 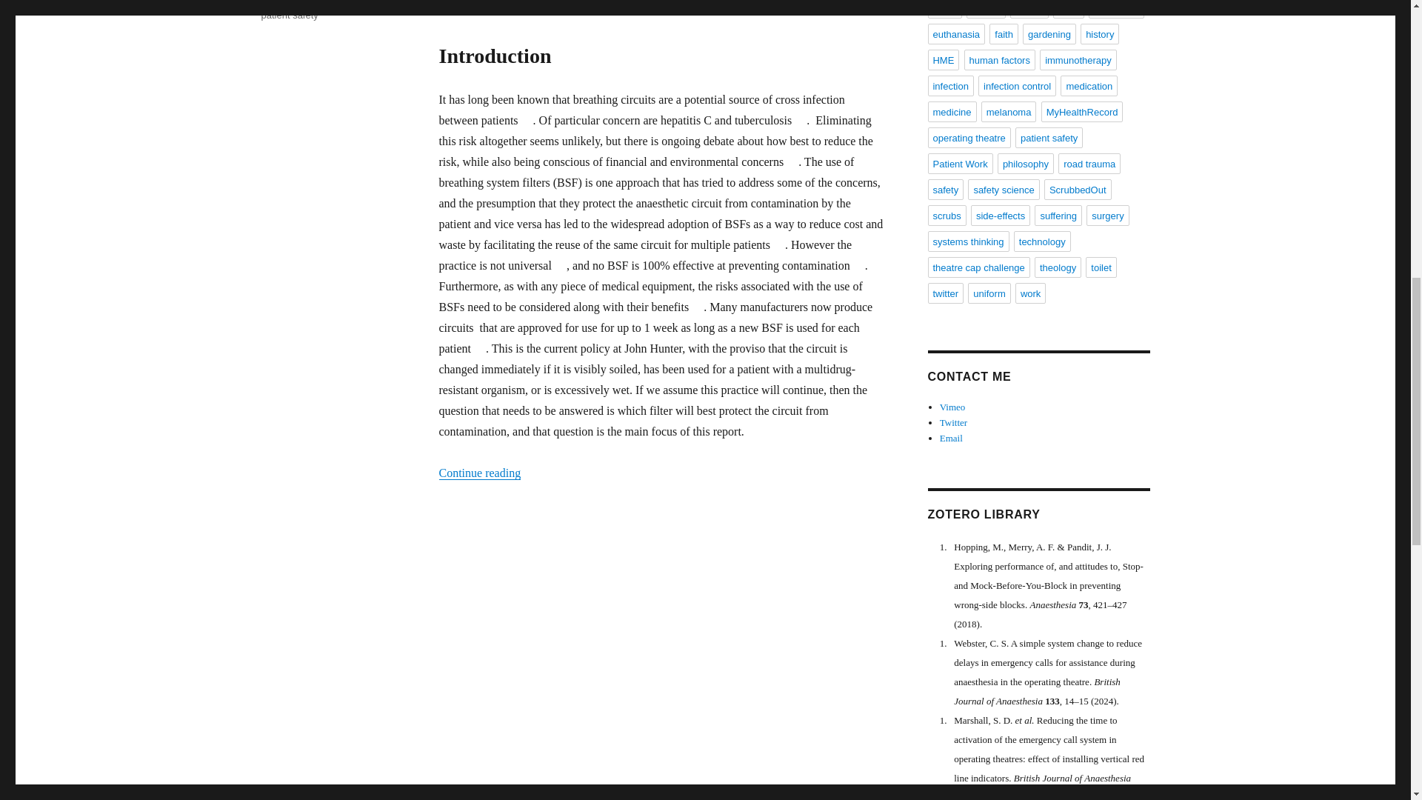 I want to click on filter, so click(x=270, y=2).